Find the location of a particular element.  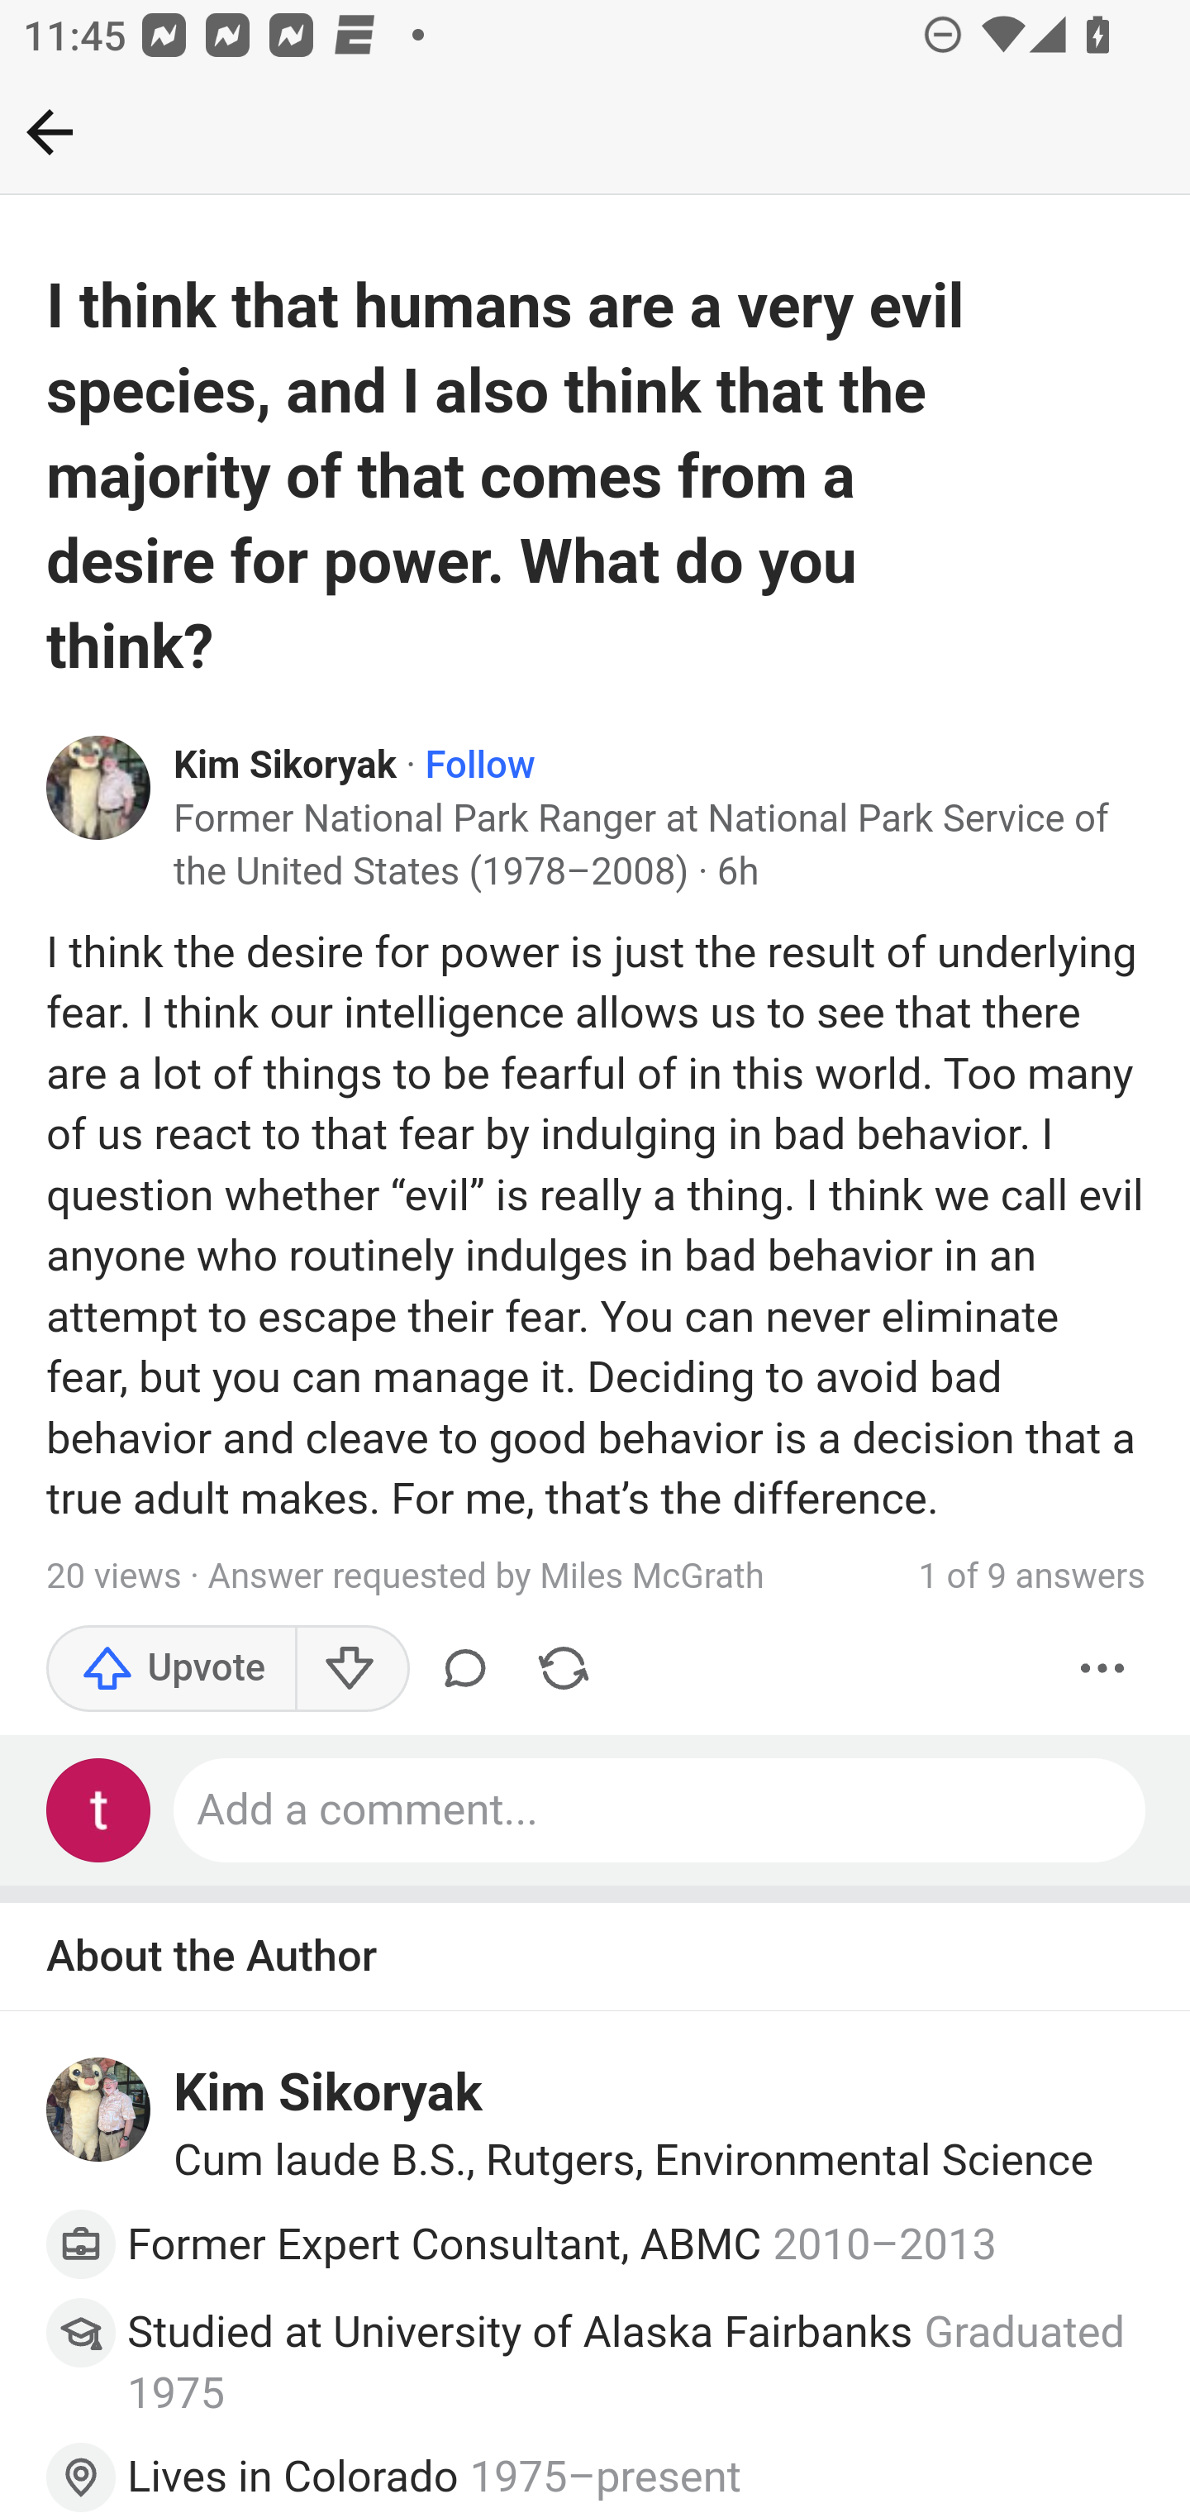

Kim Sikoryak is located at coordinates (286, 765).